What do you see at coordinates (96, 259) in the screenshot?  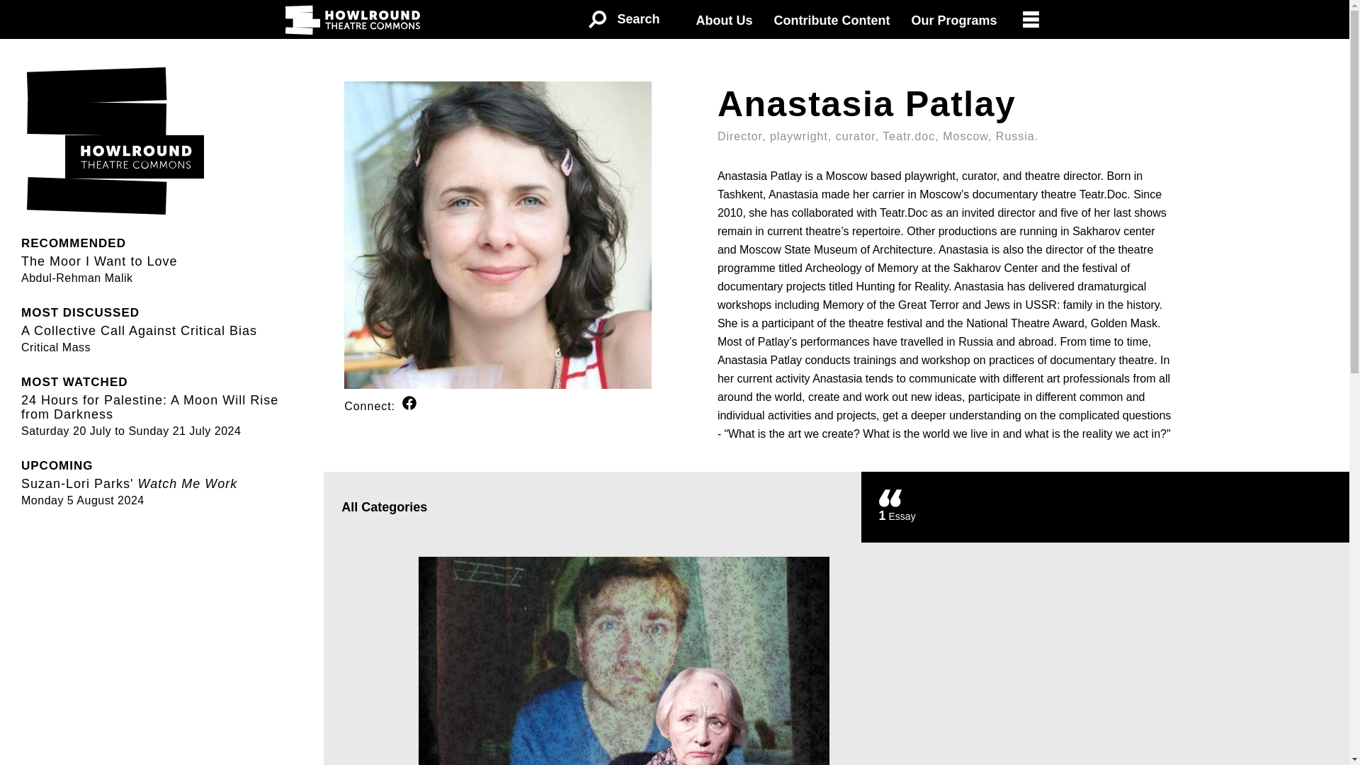 I see `About Us` at bounding box center [96, 259].